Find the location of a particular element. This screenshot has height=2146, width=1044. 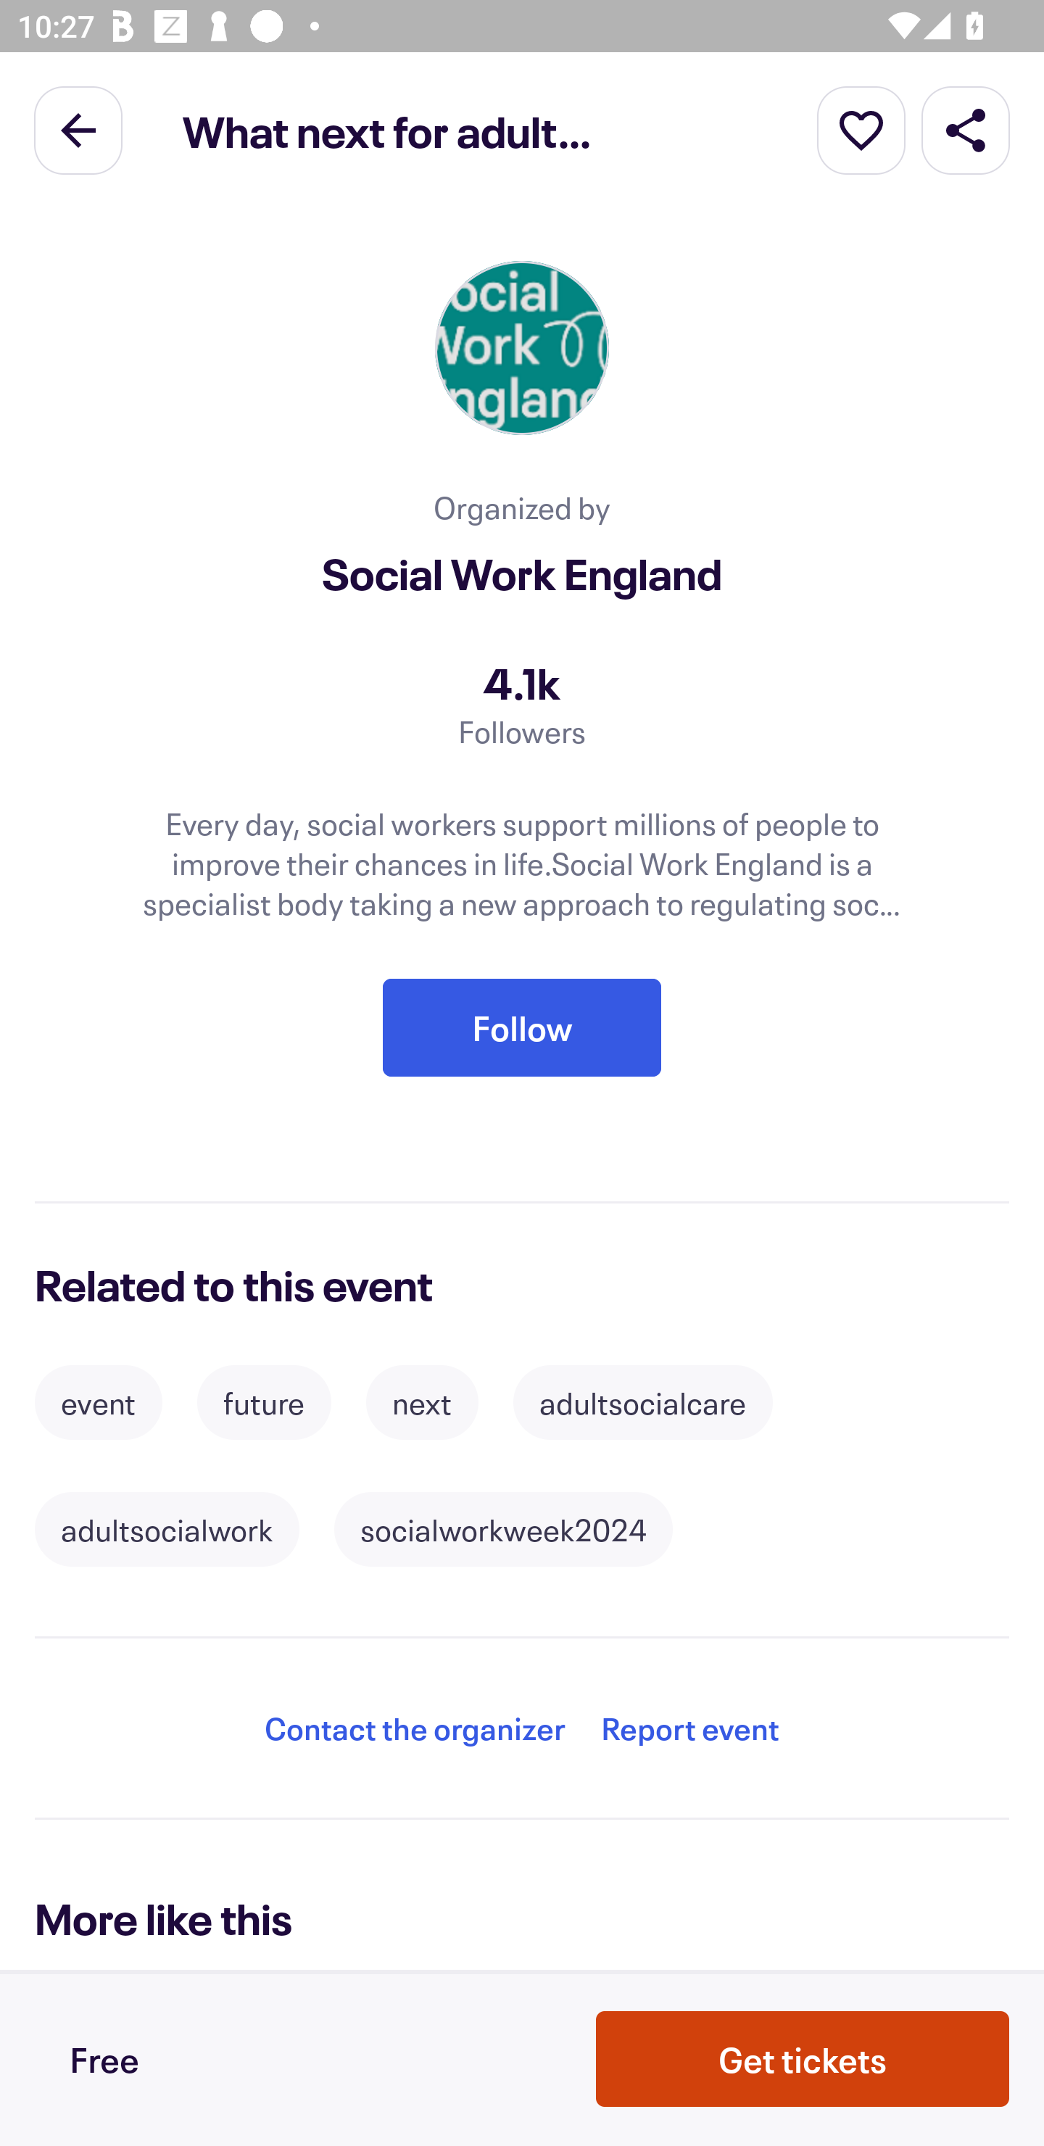

More is located at coordinates (861, 129).